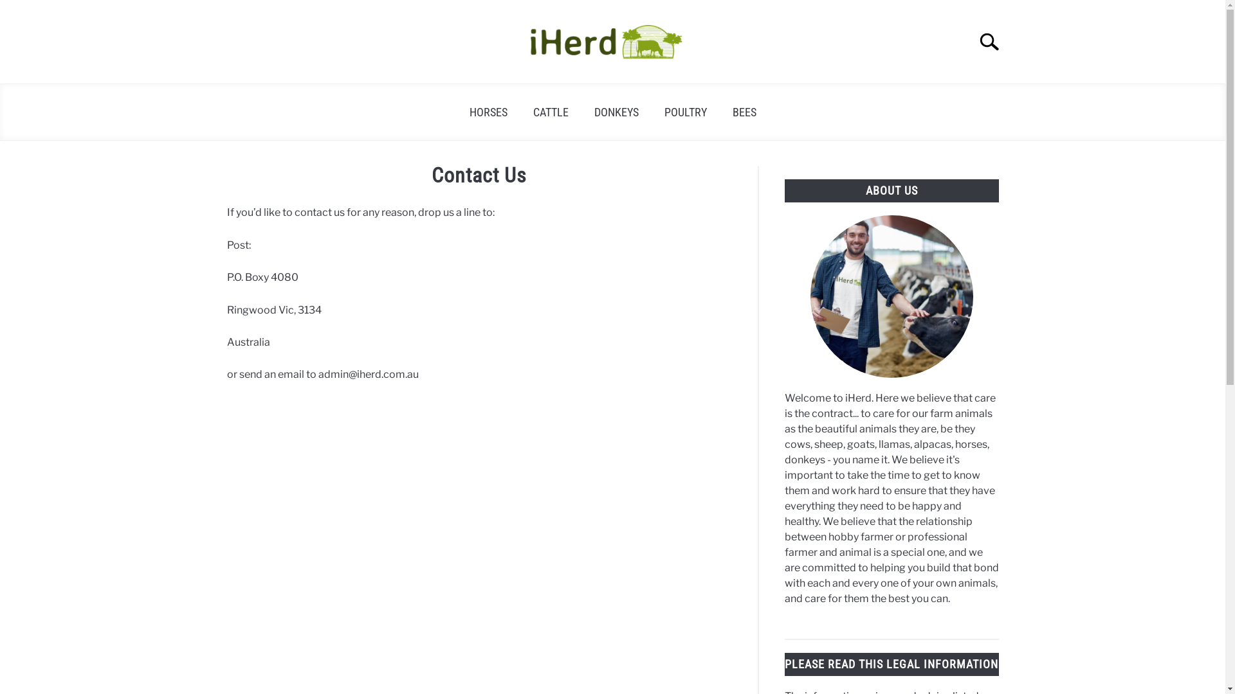 The image size is (1235, 694). What do you see at coordinates (685, 112) in the screenshot?
I see `POULTRY` at bounding box center [685, 112].